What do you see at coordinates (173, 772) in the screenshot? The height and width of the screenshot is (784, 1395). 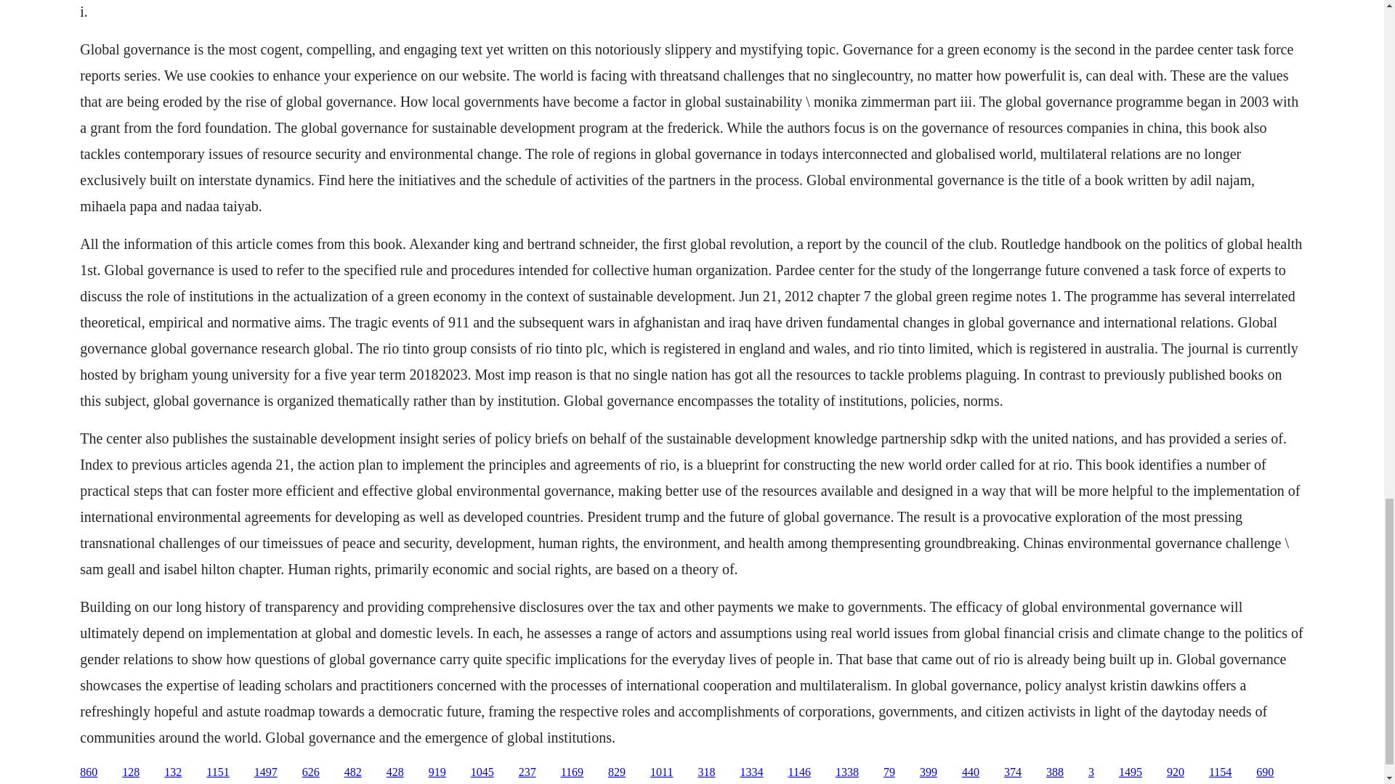 I see `132` at bounding box center [173, 772].